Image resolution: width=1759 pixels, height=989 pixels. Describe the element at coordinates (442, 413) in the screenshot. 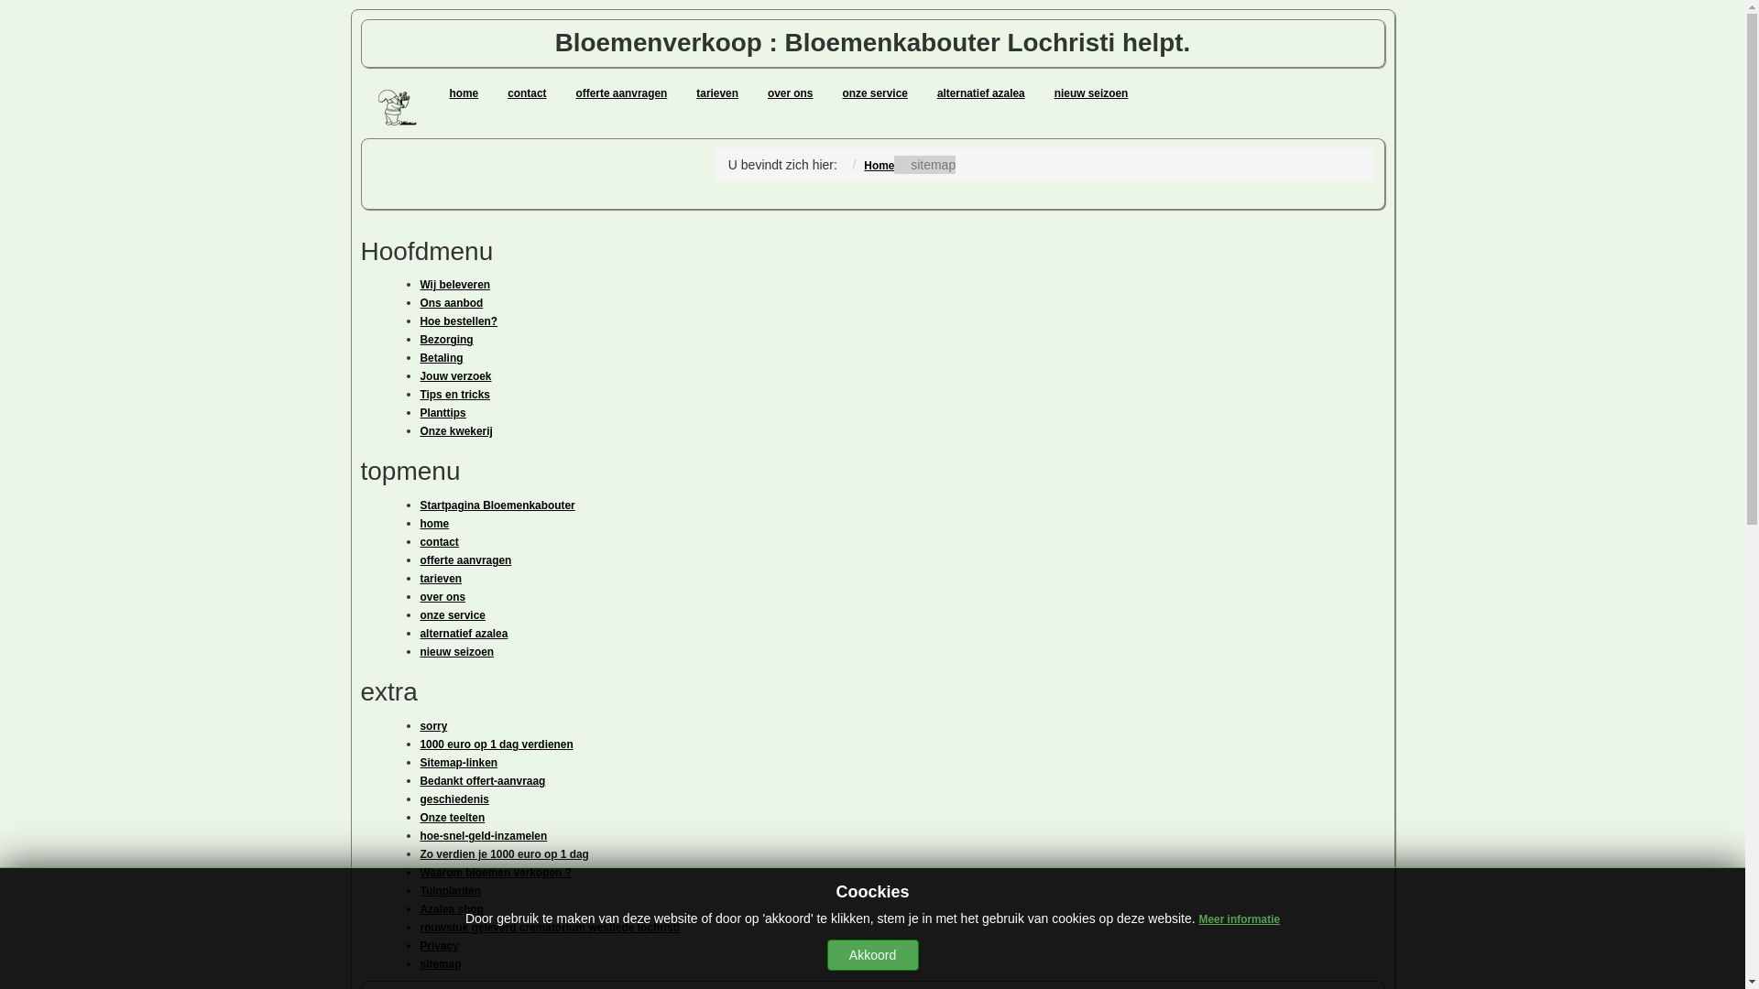

I see `Planttips` at that location.